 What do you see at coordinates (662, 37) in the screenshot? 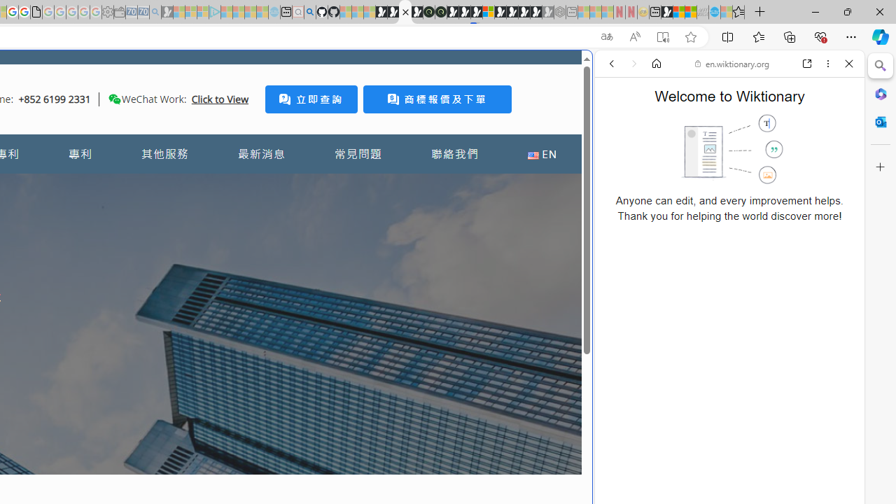
I see `Enter Immersive Reader (F9)` at bounding box center [662, 37].